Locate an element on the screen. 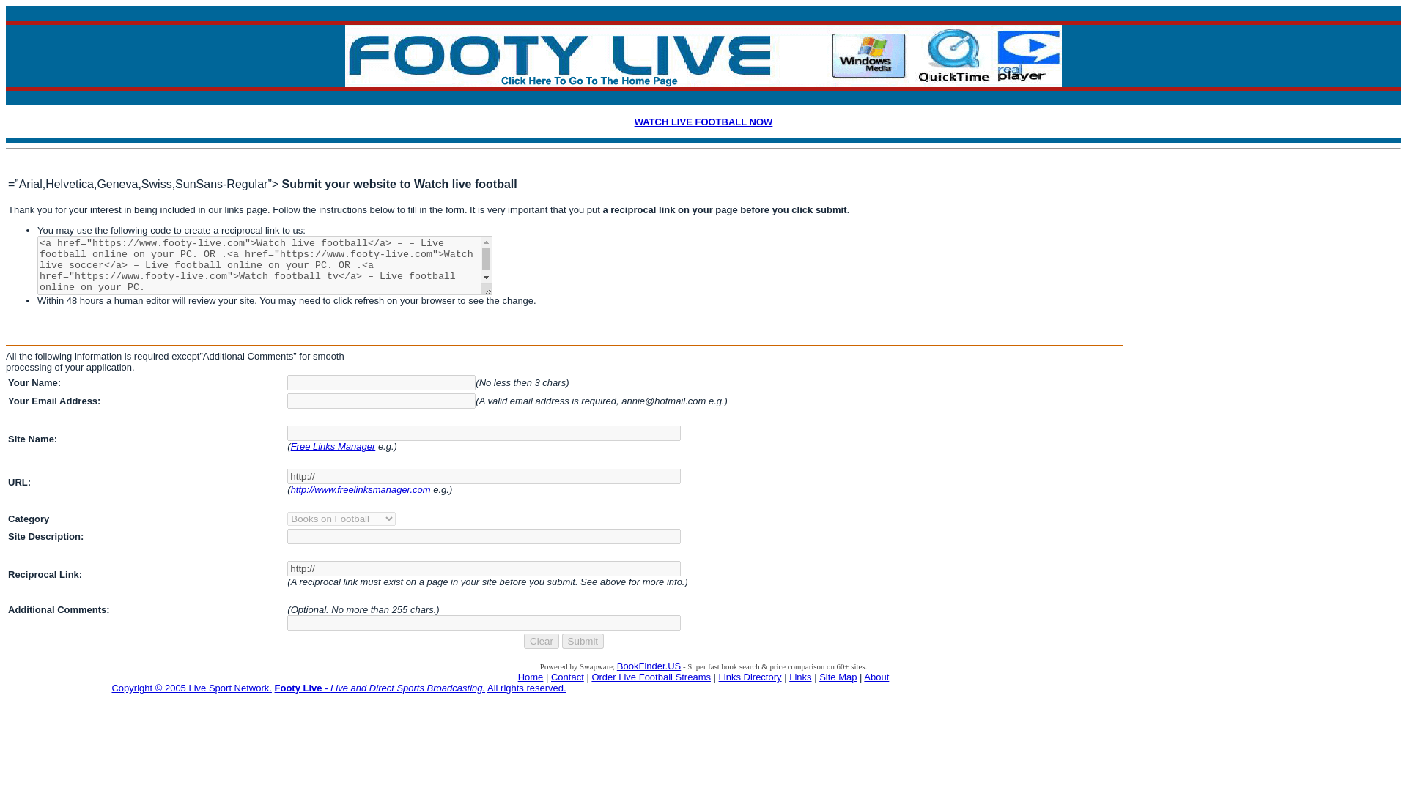 The image size is (1407, 791). Submit is located at coordinates (582, 641).